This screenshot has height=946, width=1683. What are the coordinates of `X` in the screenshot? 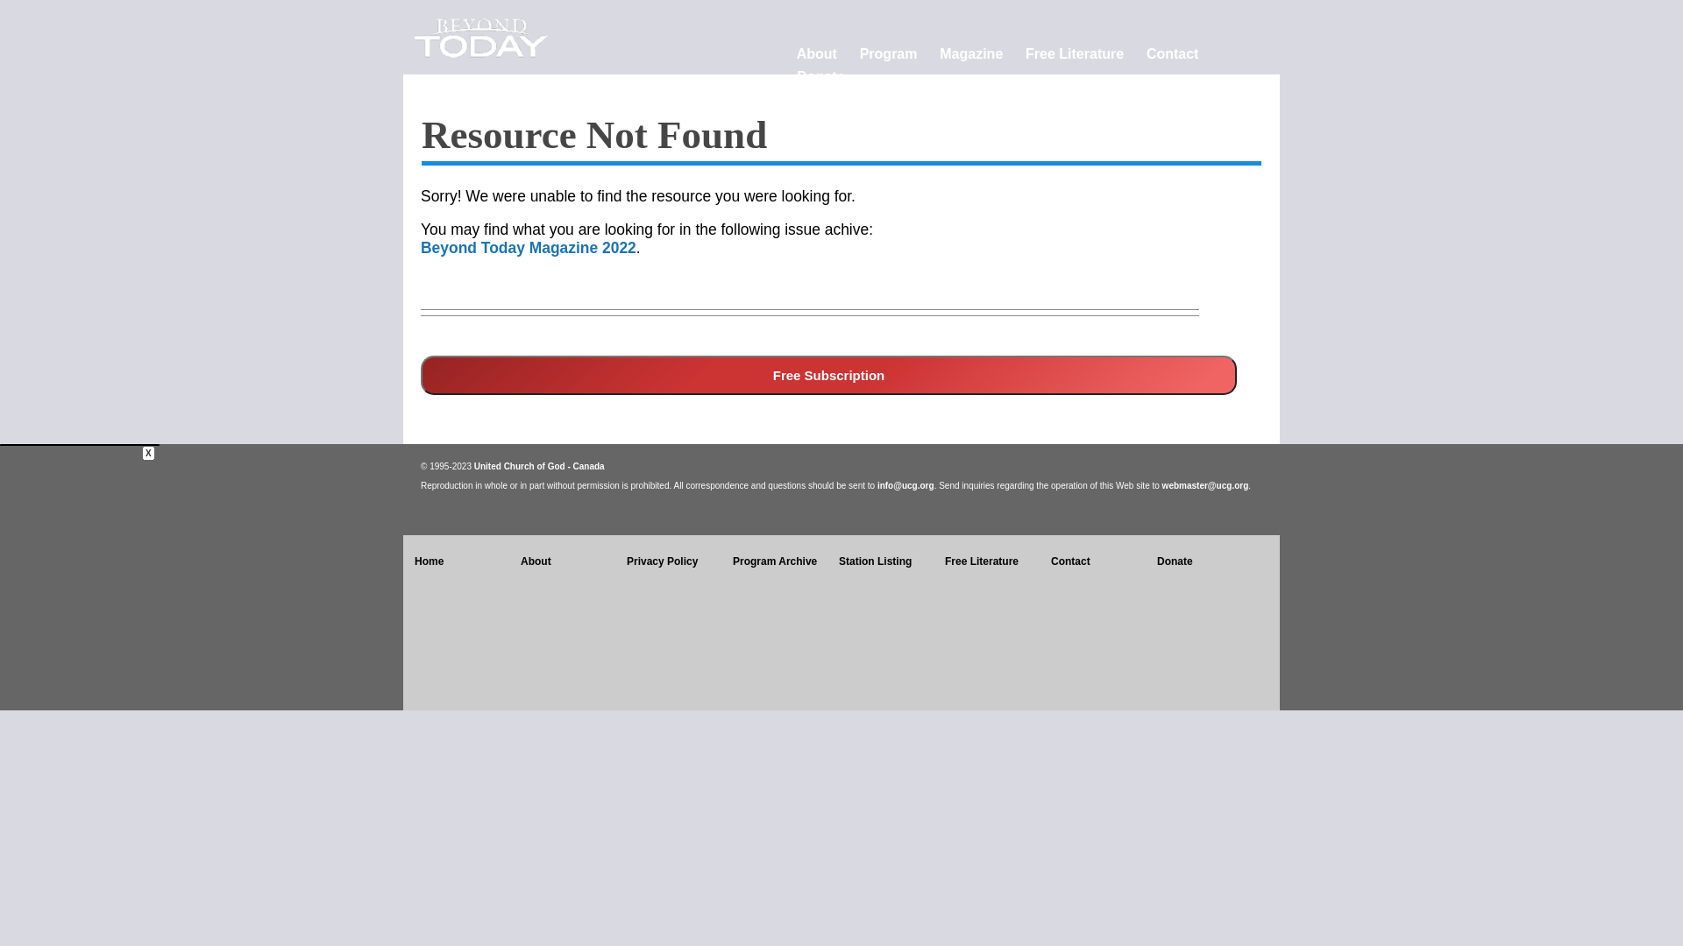 It's located at (149, 454).